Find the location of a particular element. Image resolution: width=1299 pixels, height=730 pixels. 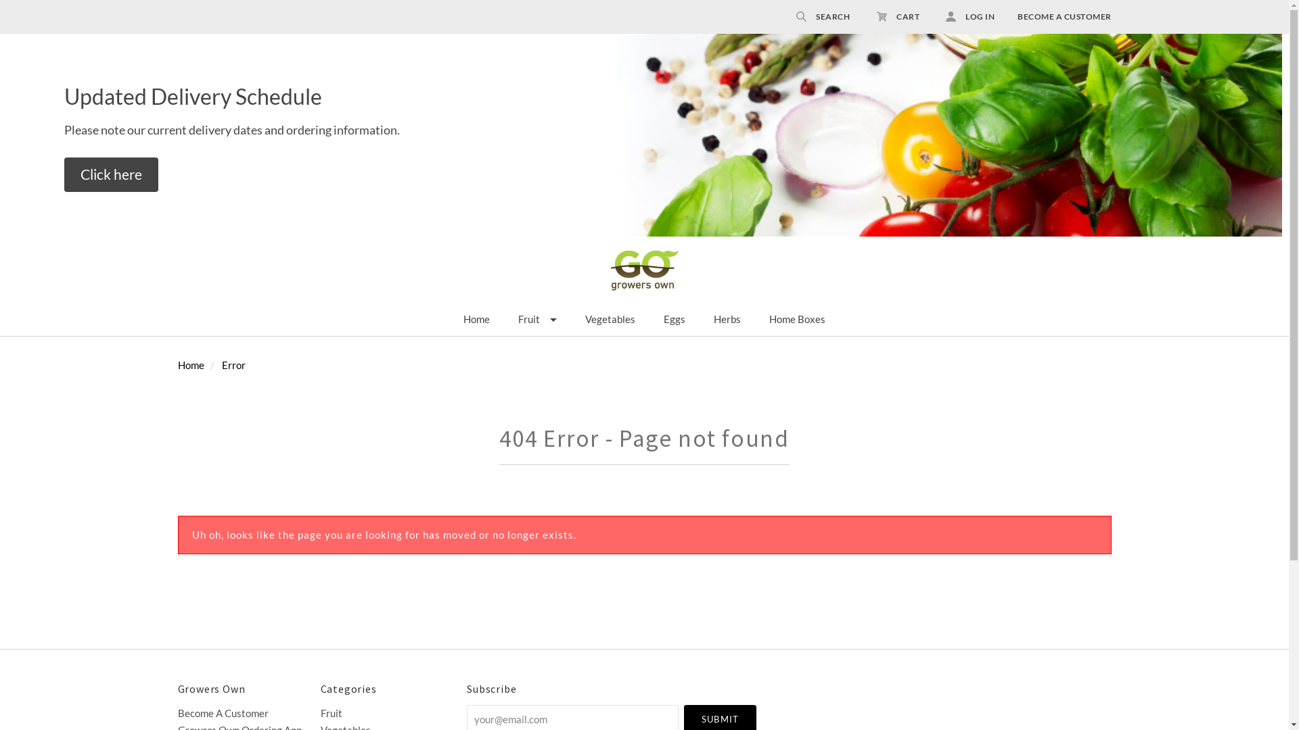

CART is located at coordinates (898, 16).